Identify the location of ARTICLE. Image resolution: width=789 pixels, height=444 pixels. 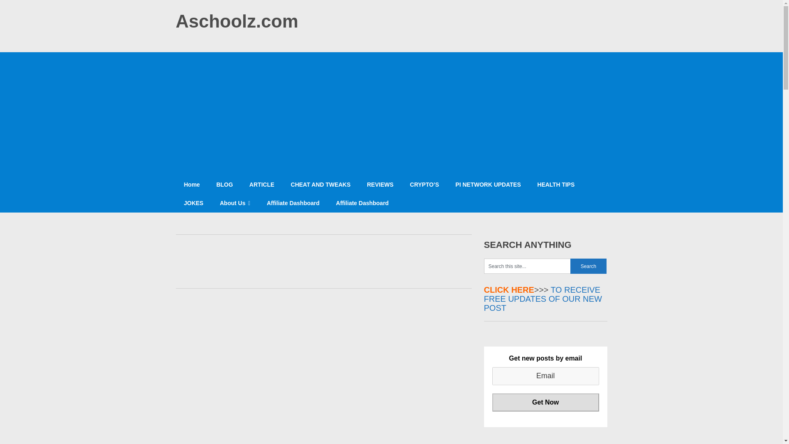
(262, 184).